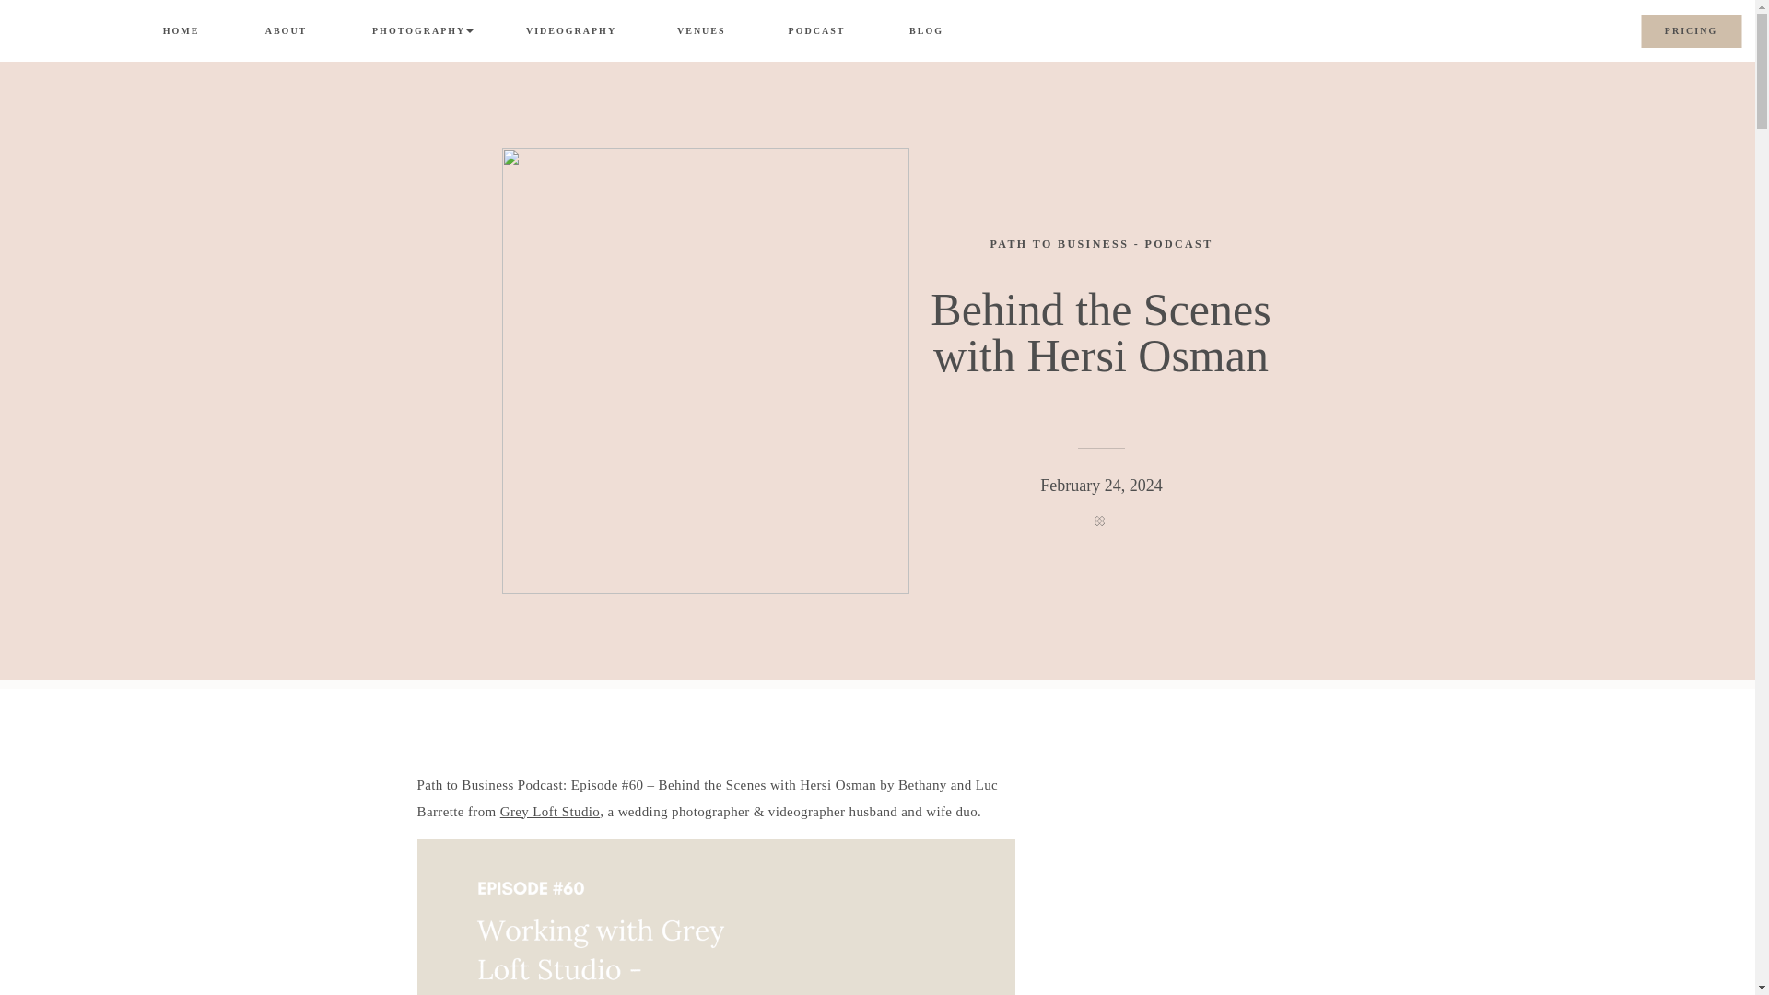 This screenshot has height=995, width=1769. What do you see at coordinates (181, 32) in the screenshot?
I see `HOME` at bounding box center [181, 32].